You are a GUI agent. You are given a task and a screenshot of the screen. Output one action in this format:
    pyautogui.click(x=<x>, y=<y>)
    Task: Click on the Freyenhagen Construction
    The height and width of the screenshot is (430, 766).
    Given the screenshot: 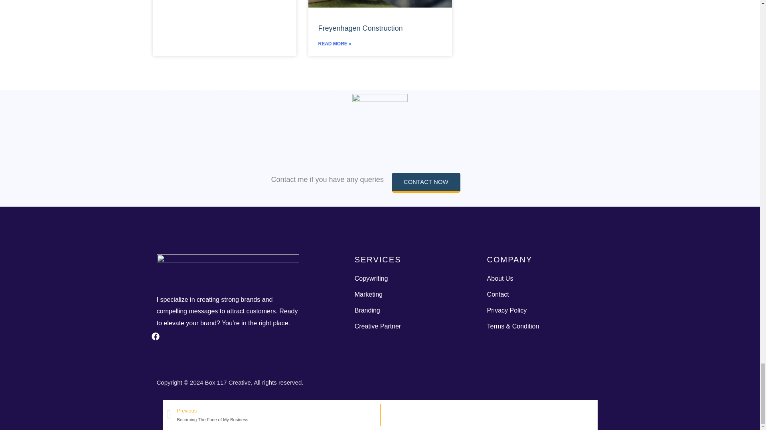 What is the action you would take?
    pyautogui.click(x=361, y=28)
    